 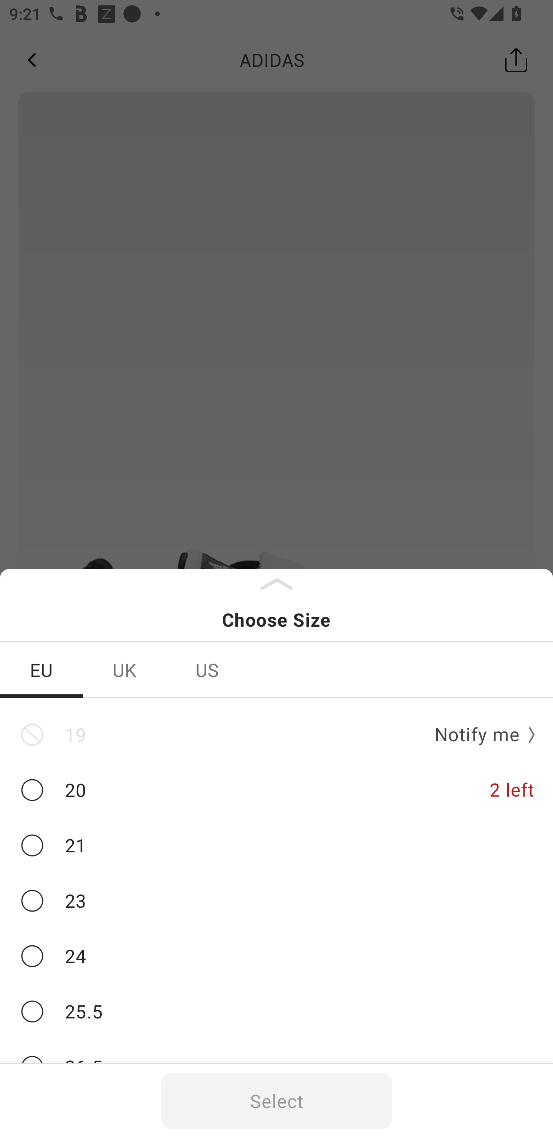 What do you see at coordinates (480, 735) in the screenshot?
I see `Notify me` at bounding box center [480, 735].